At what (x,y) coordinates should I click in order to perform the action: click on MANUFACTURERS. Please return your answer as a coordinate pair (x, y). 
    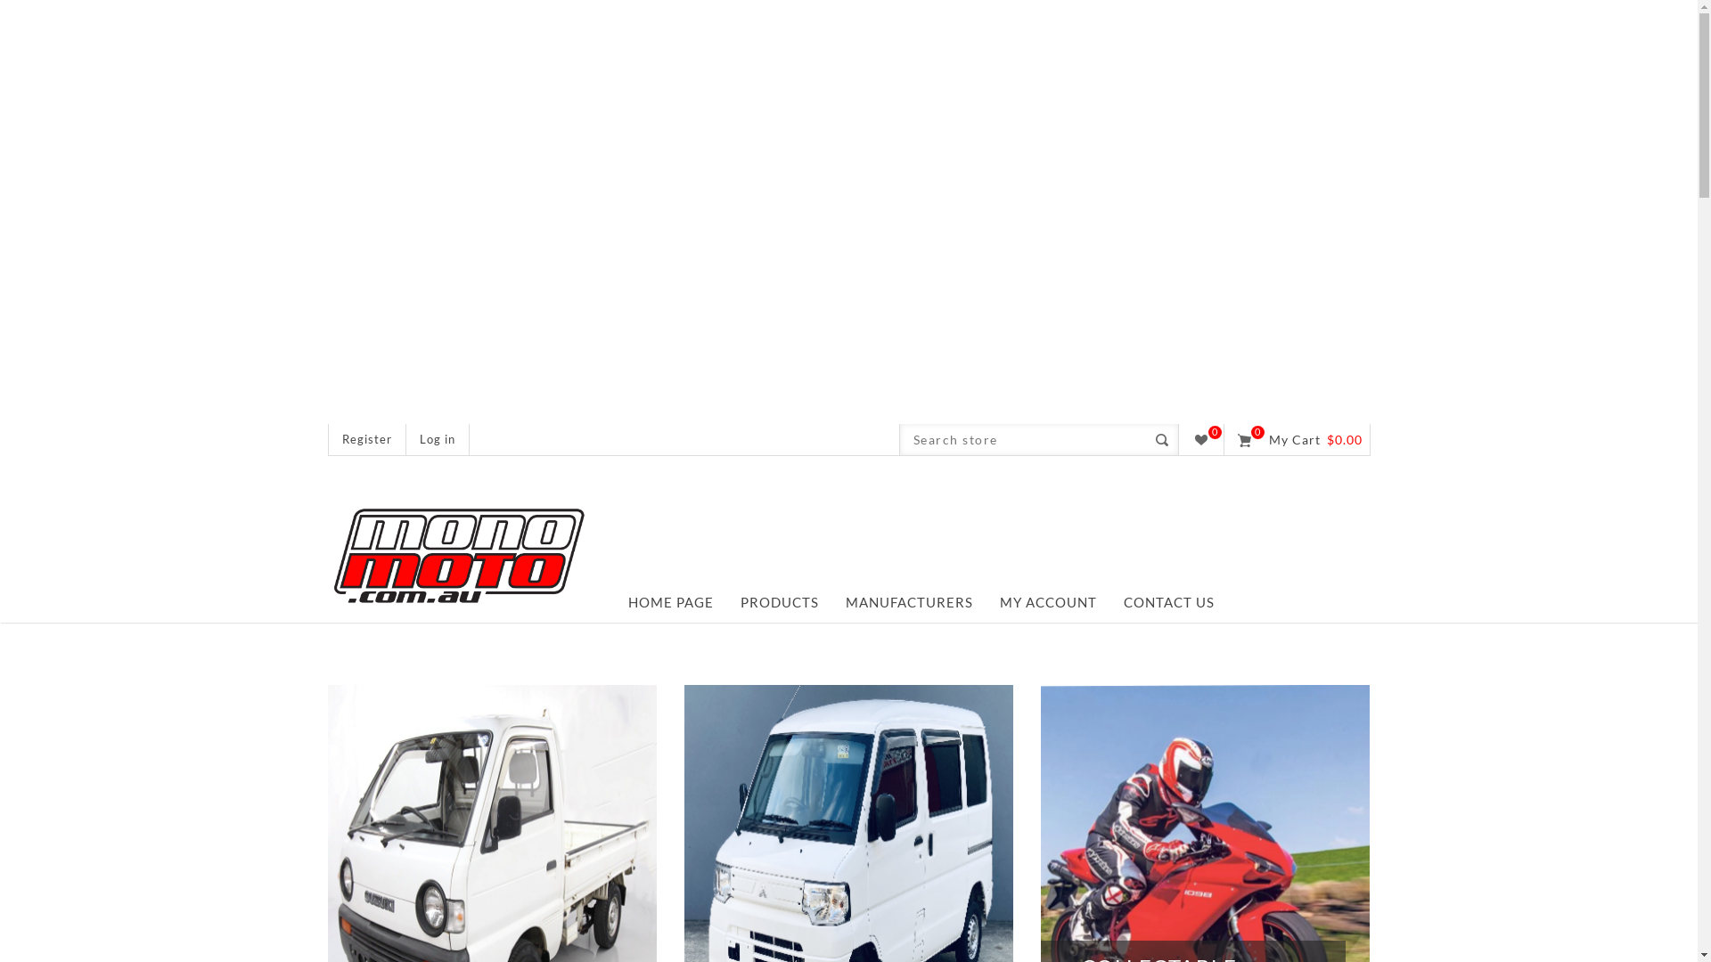
    Looking at the image, I should click on (909, 602).